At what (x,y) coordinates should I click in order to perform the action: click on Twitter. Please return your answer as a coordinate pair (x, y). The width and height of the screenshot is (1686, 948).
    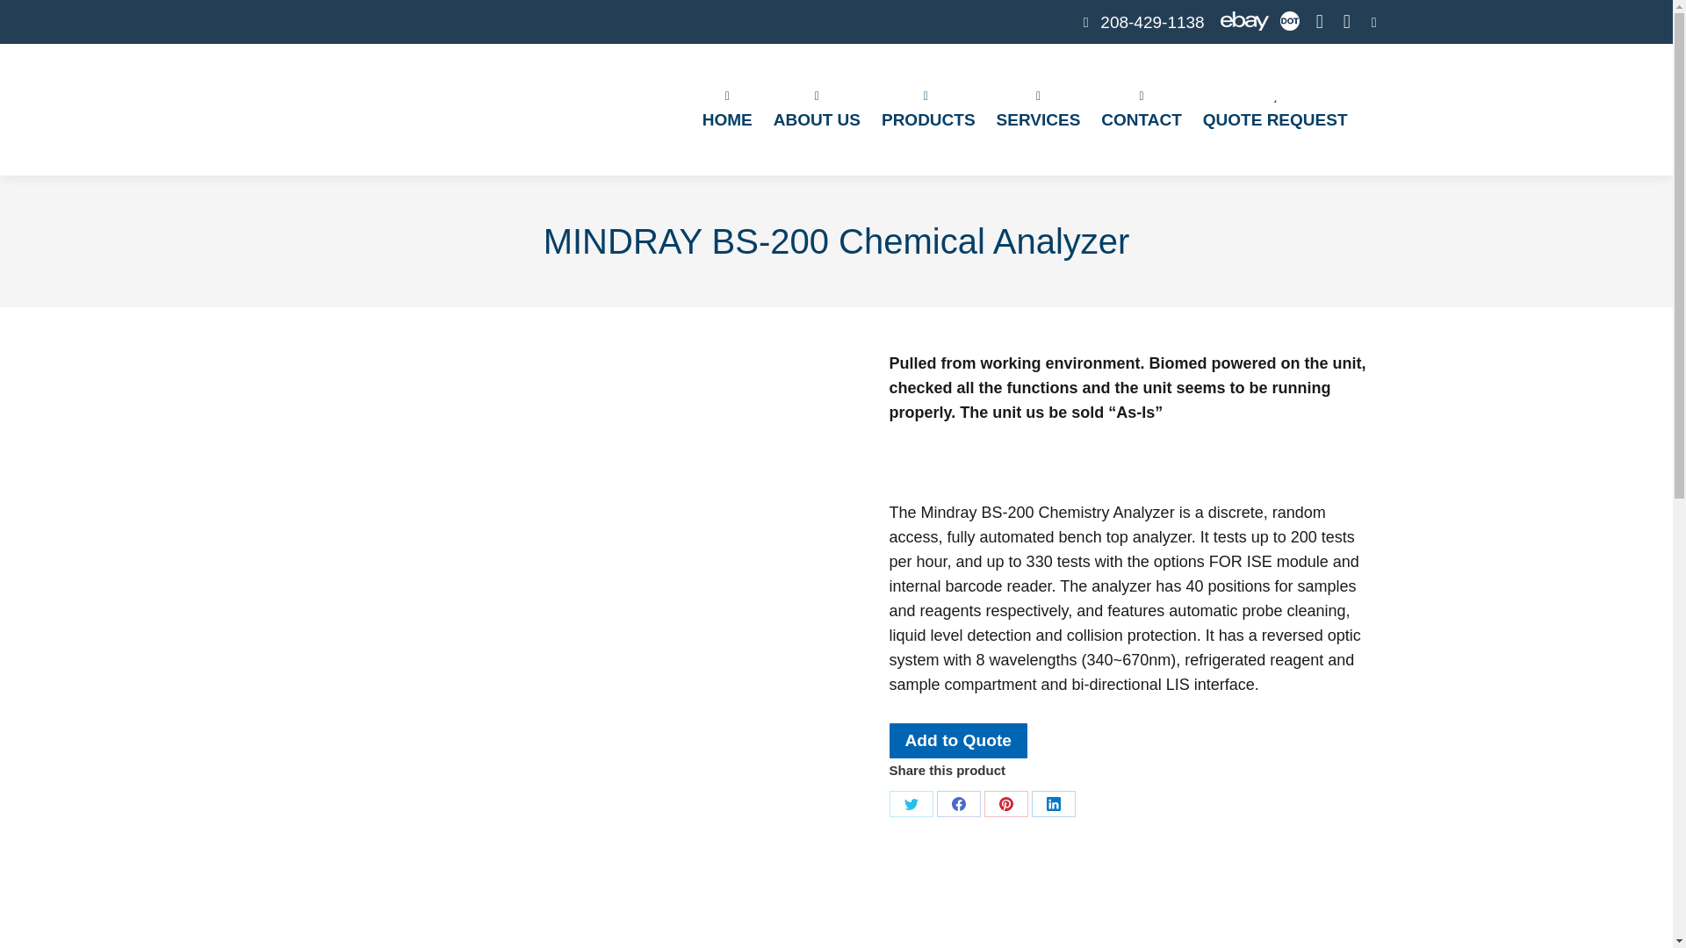
    Looking at the image, I should click on (910, 803).